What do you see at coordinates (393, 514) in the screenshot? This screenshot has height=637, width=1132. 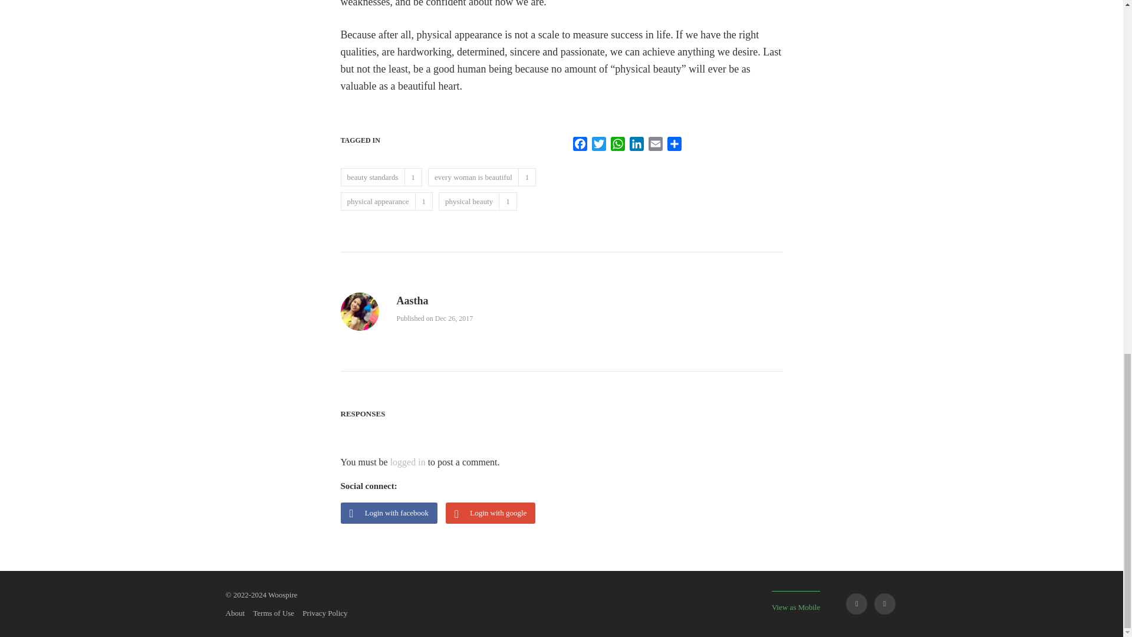 I see `Login with facebook` at bounding box center [393, 514].